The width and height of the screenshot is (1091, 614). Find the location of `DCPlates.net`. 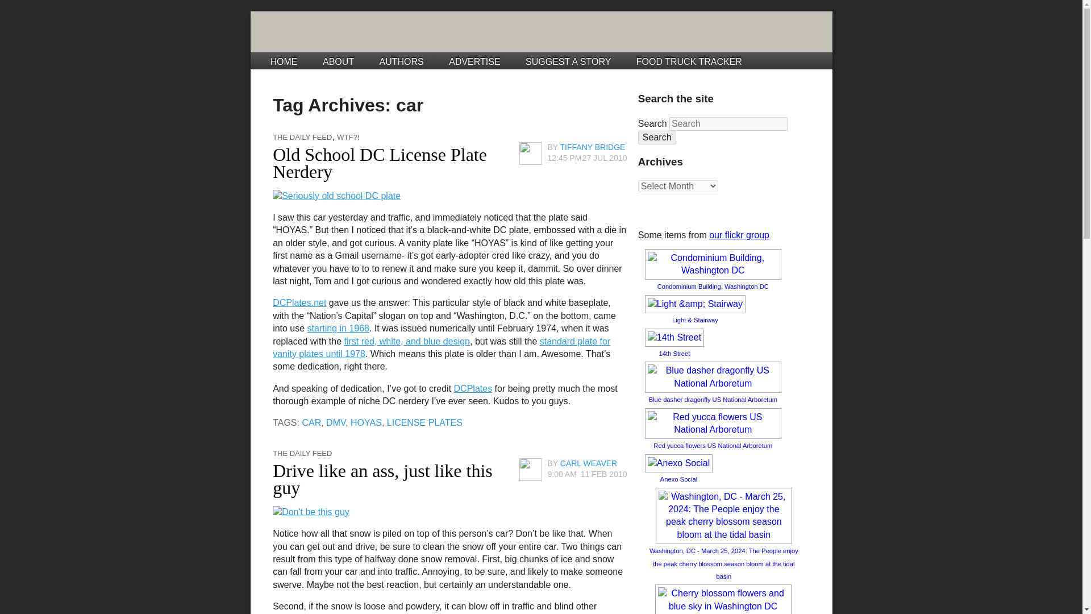

DCPlates.net is located at coordinates (299, 302).